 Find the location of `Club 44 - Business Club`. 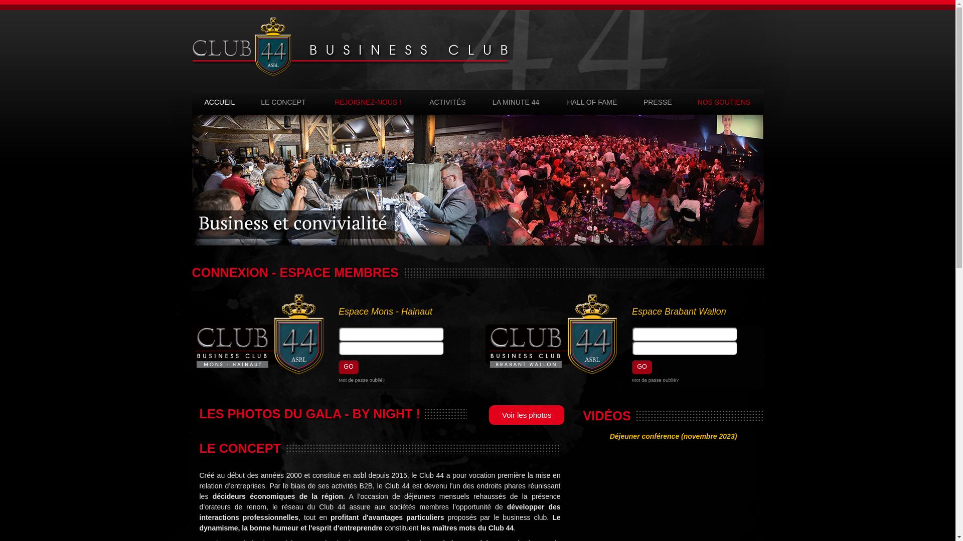

Club 44 - Business Club is located at coordinates (351, 47).